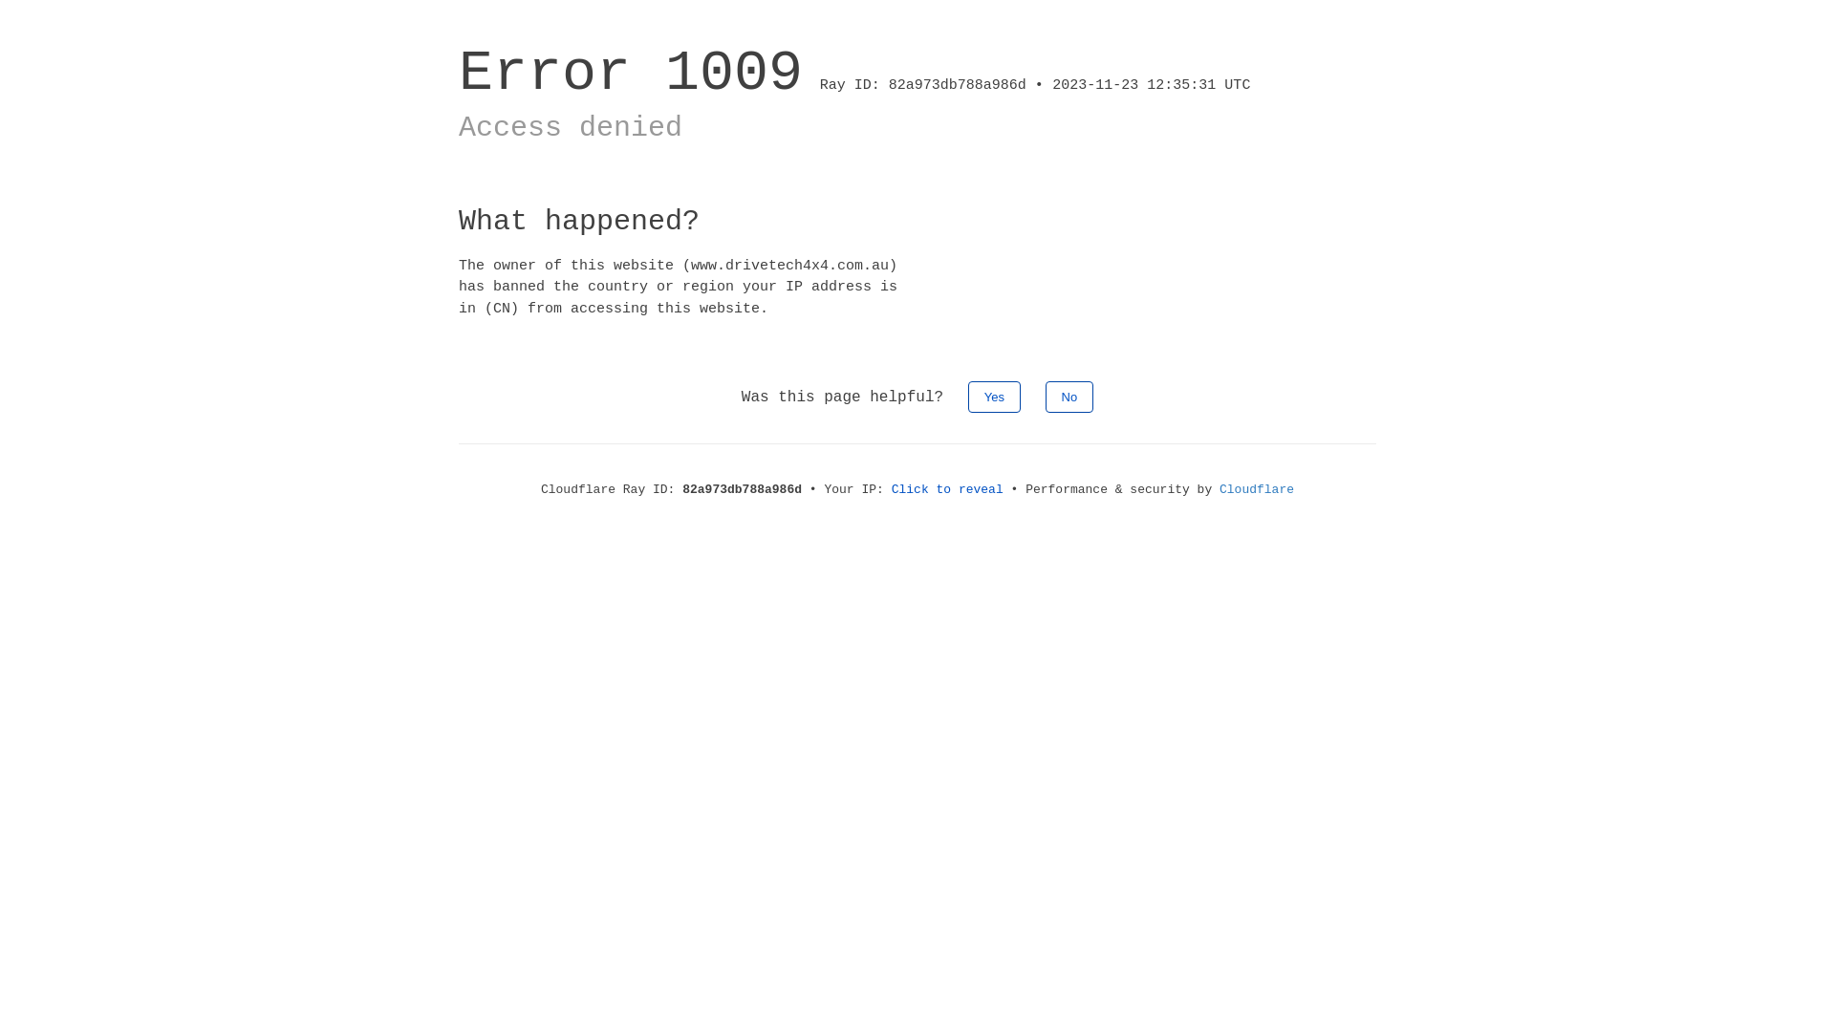 The width and height of the screenshot is (1835, 1032). What do you see at coordinates (1257, 489) in the screenshot?
I see `Cloudflare` at bounding box center [1257, 489].